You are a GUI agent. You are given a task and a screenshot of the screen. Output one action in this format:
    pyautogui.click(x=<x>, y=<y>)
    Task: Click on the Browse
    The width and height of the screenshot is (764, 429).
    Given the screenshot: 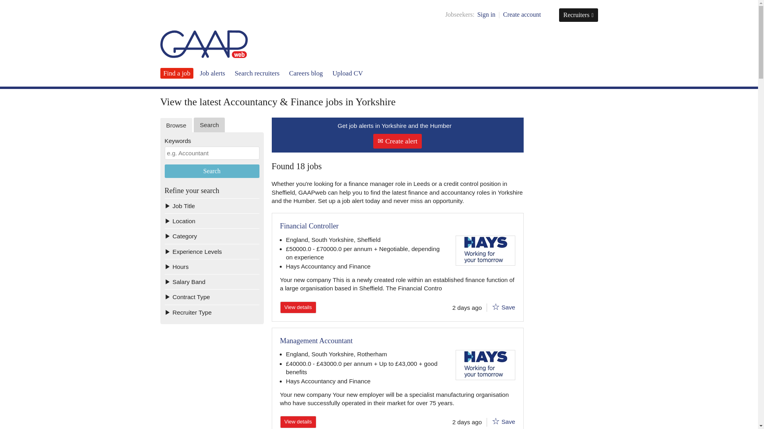 What is the action you would take?
    pyautogui.click(x=176, y=125)
    